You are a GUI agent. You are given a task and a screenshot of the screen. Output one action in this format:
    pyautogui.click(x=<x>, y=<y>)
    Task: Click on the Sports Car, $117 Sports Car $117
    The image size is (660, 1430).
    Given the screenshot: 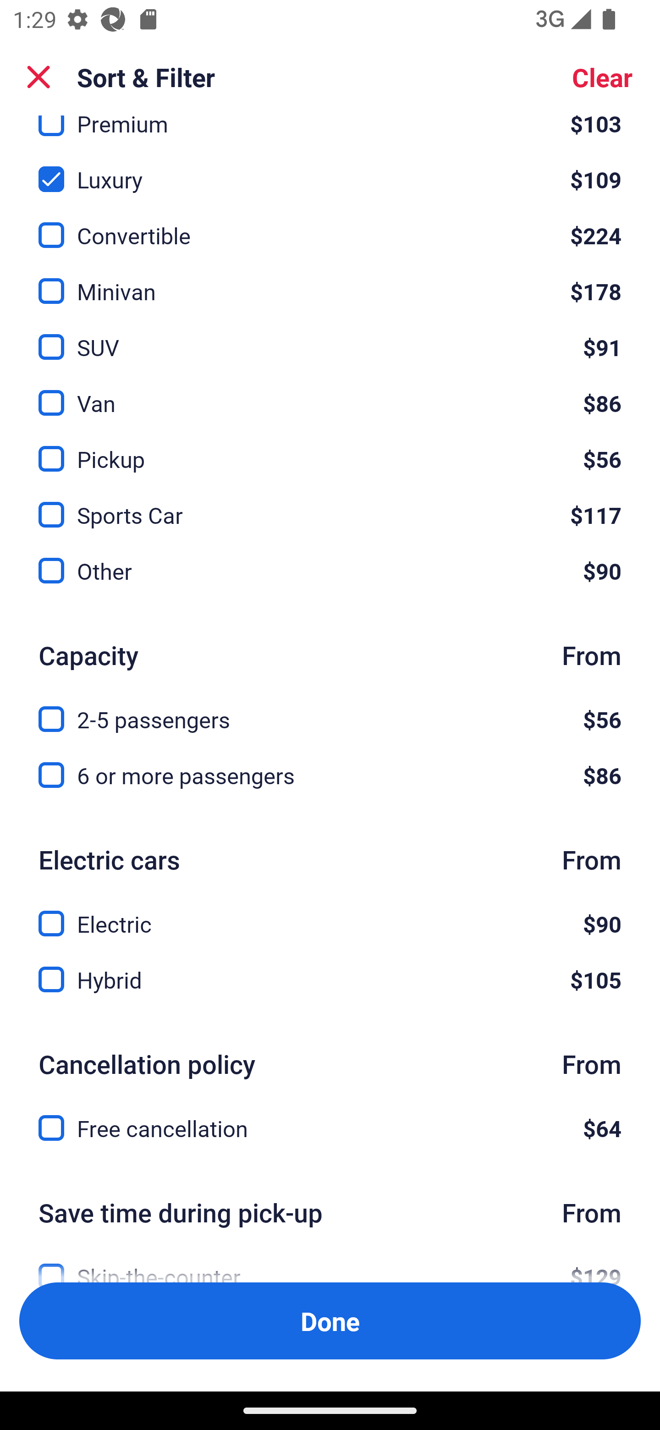 What is the action you would take?
    pyautogui.click(x=330, y=504)
    